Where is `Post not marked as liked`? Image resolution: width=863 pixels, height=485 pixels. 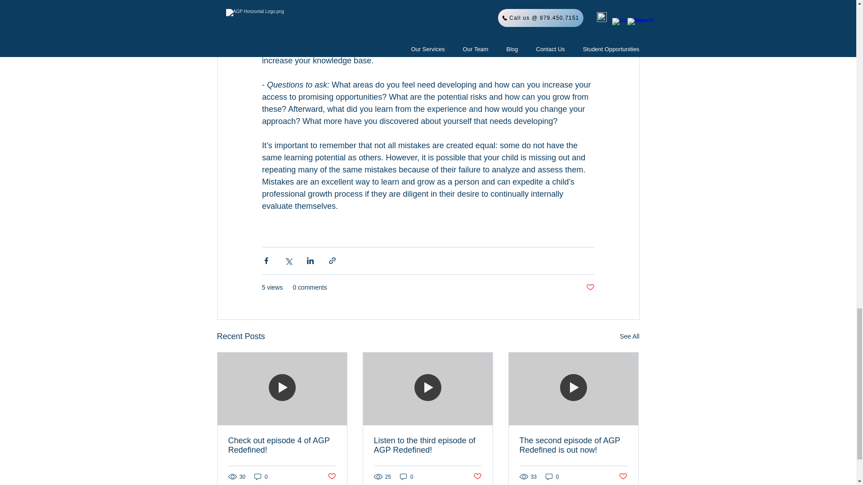
Post not marked as liked is located at coordinates (331, 476).